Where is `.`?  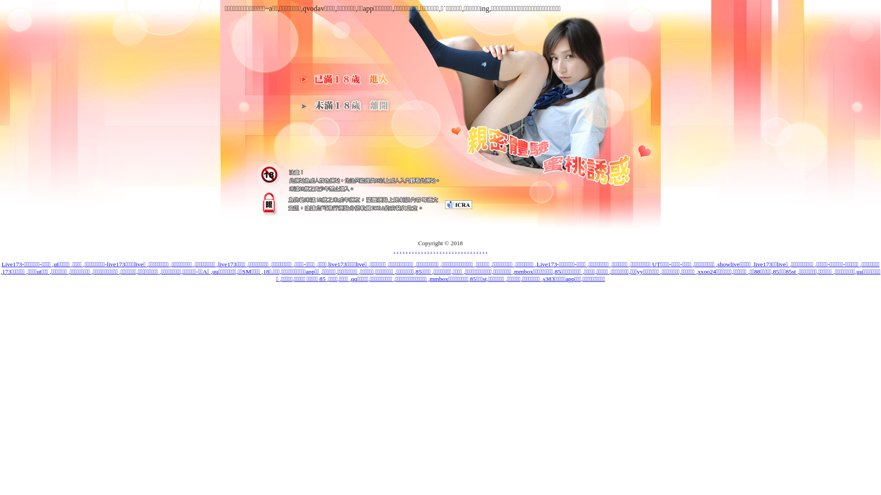 . is located at coordinates (480, 250).